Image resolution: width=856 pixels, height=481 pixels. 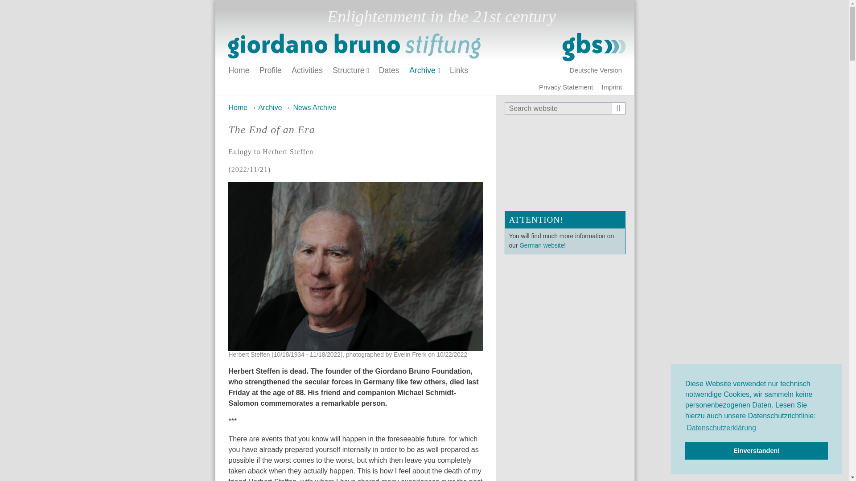 I want to click on Home, so click(x=356, y=47).